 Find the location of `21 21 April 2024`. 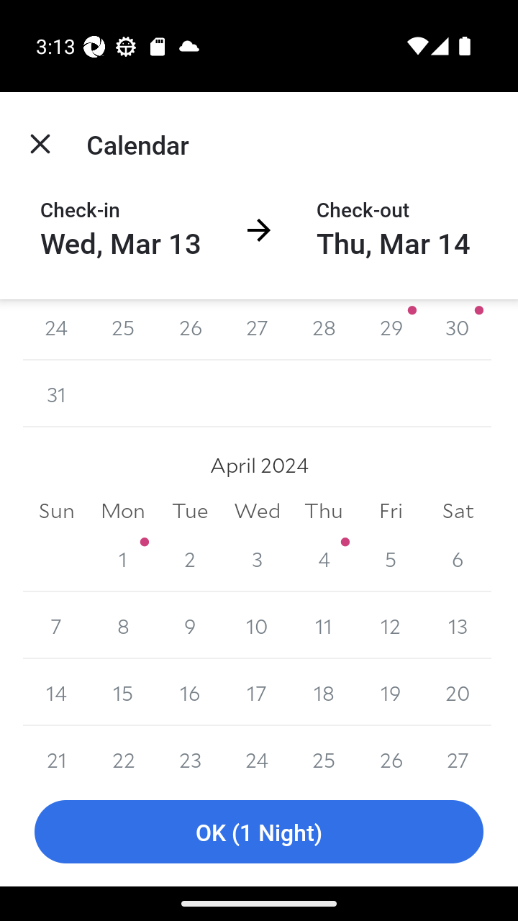

21 21 April 2024 is located at coordinates (56, 751).